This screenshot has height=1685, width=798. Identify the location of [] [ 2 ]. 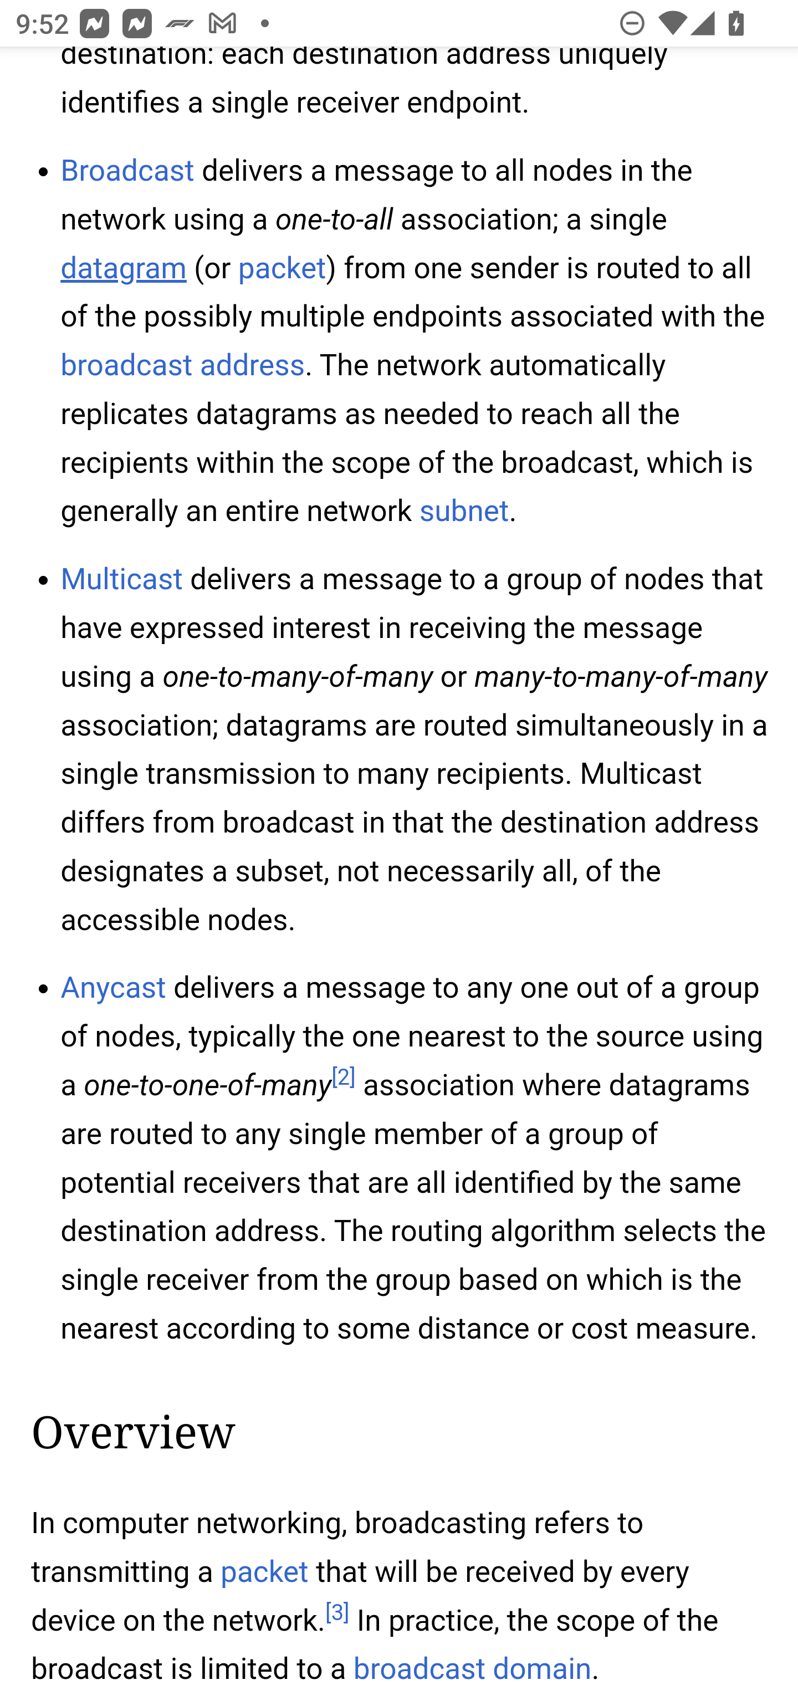
(342, 1079).